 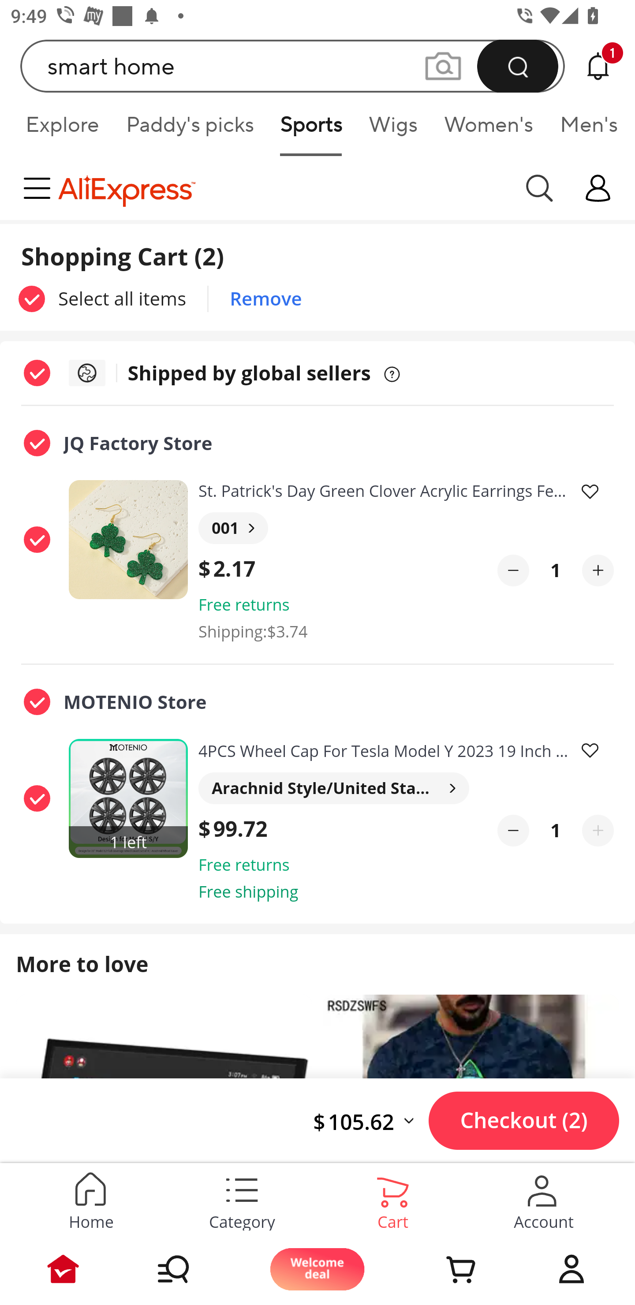 I want to click on Checkout (2), so click(x=524, y=1120).